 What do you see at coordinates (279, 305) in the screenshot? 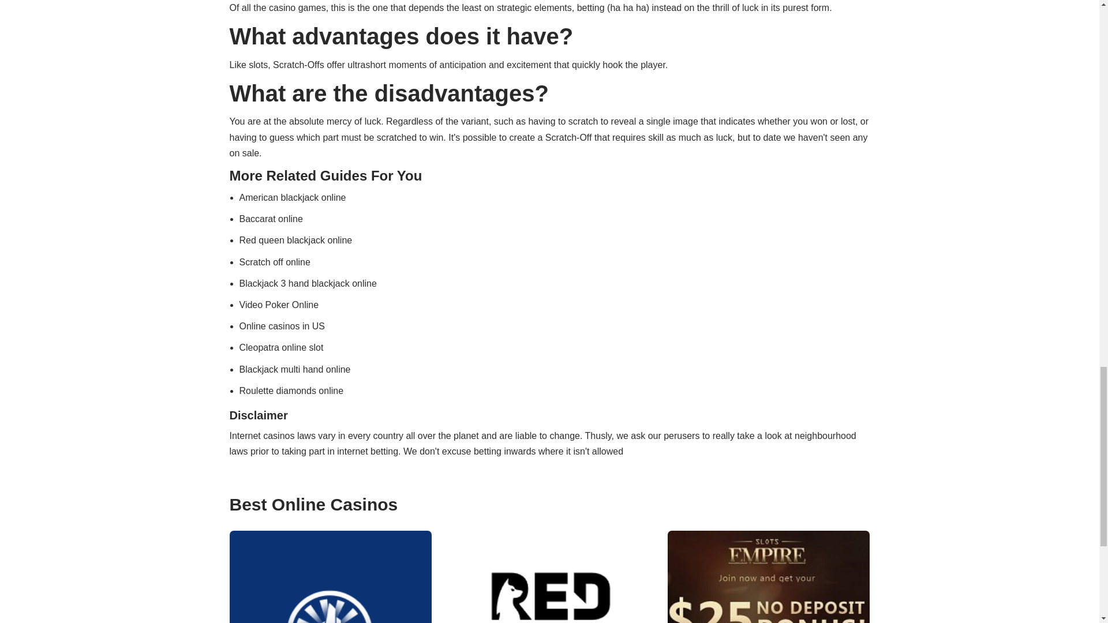
I see `Video Poker Online` at bounding box center [279, 305].